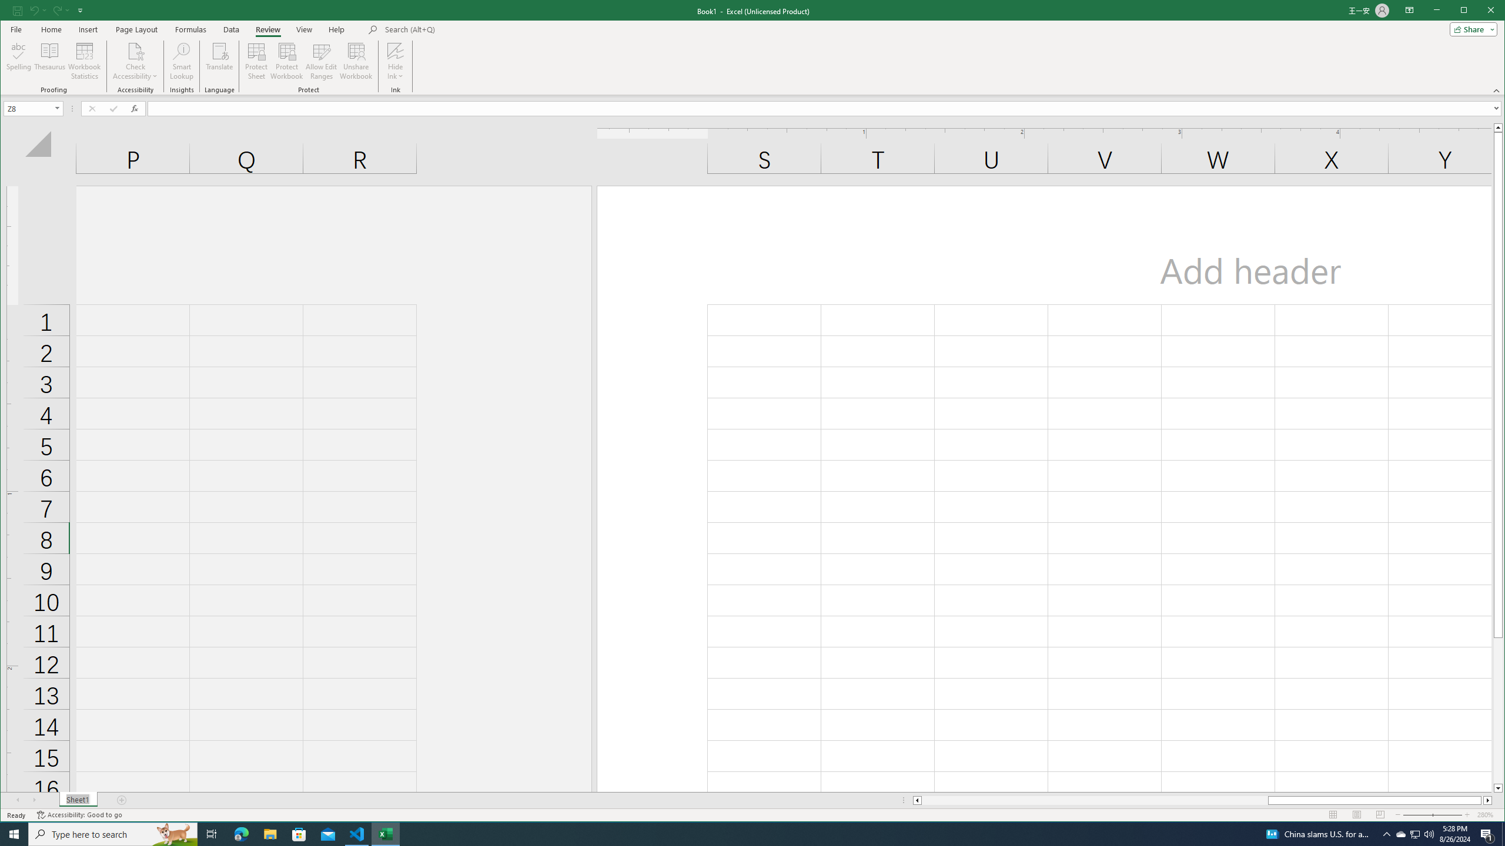 The width and height of the screenshot is (1505, 846). Describe the element at coordinates (61, 10) in the screenshot. I see `Redo` at that location.